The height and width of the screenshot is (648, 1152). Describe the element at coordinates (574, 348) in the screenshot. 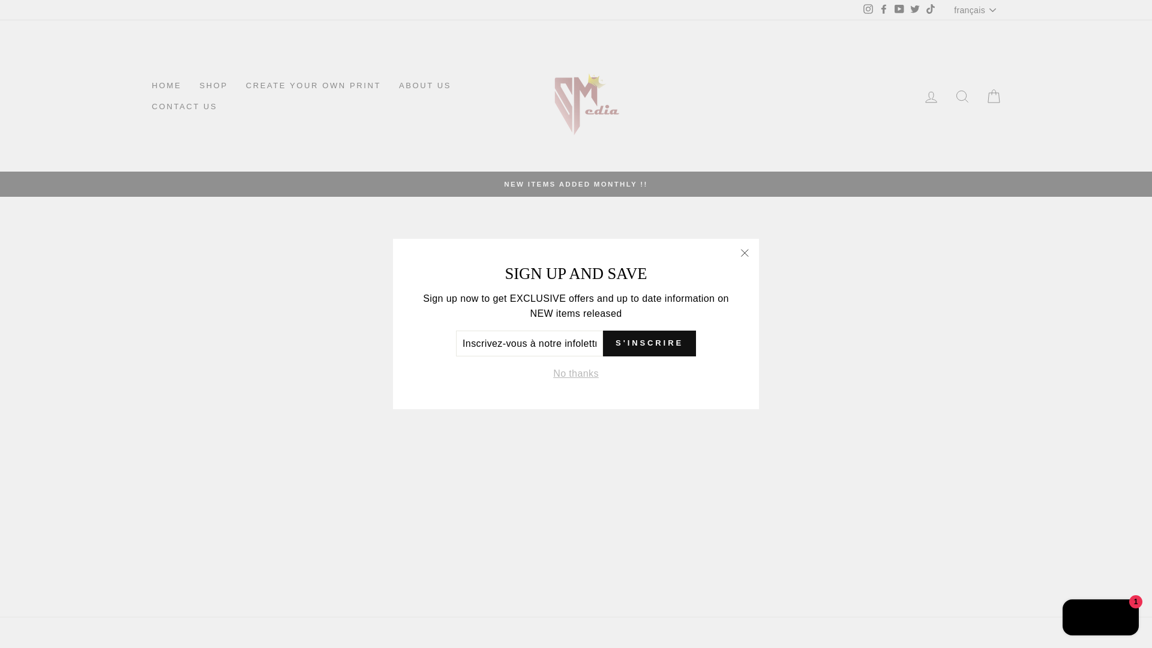

I see `Retourner au magasinage` at that location.